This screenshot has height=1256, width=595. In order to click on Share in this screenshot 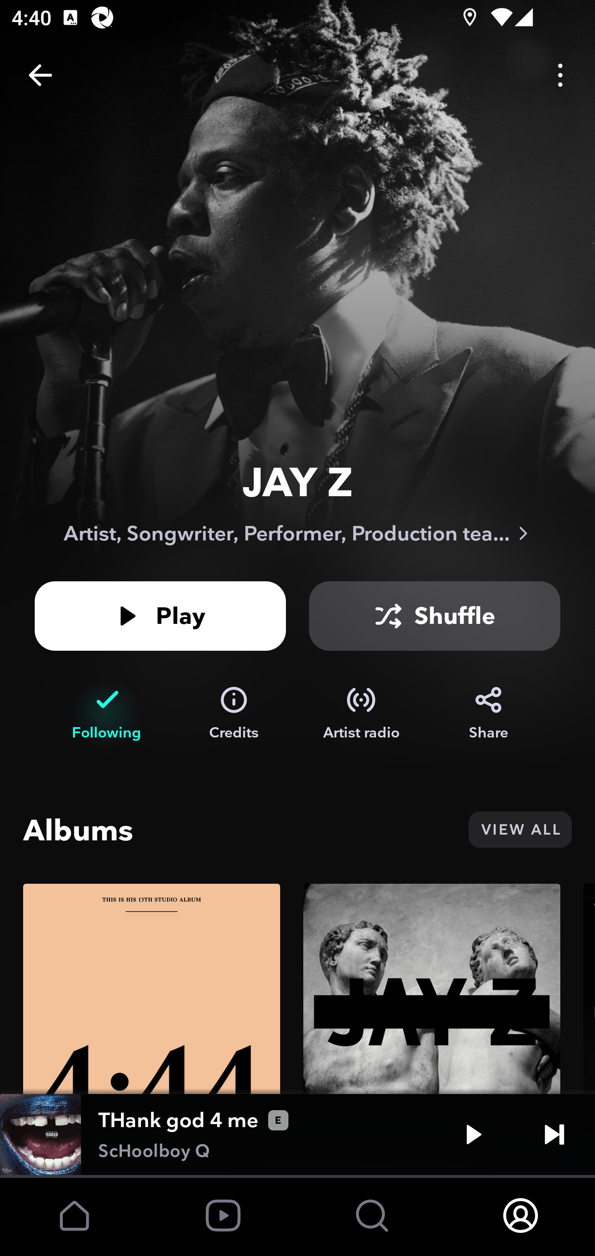, I will do `click(488, 713)`.